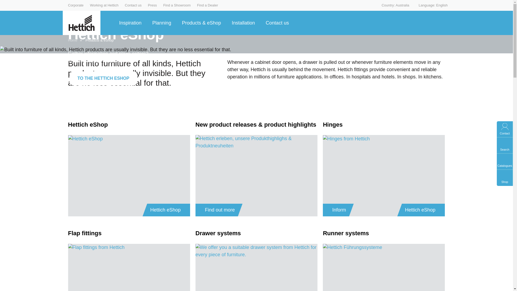 This screenshot has width=517, height=291. Describe the element at coordinates (152, 5) in the screenshot. I see `Press` at that location.